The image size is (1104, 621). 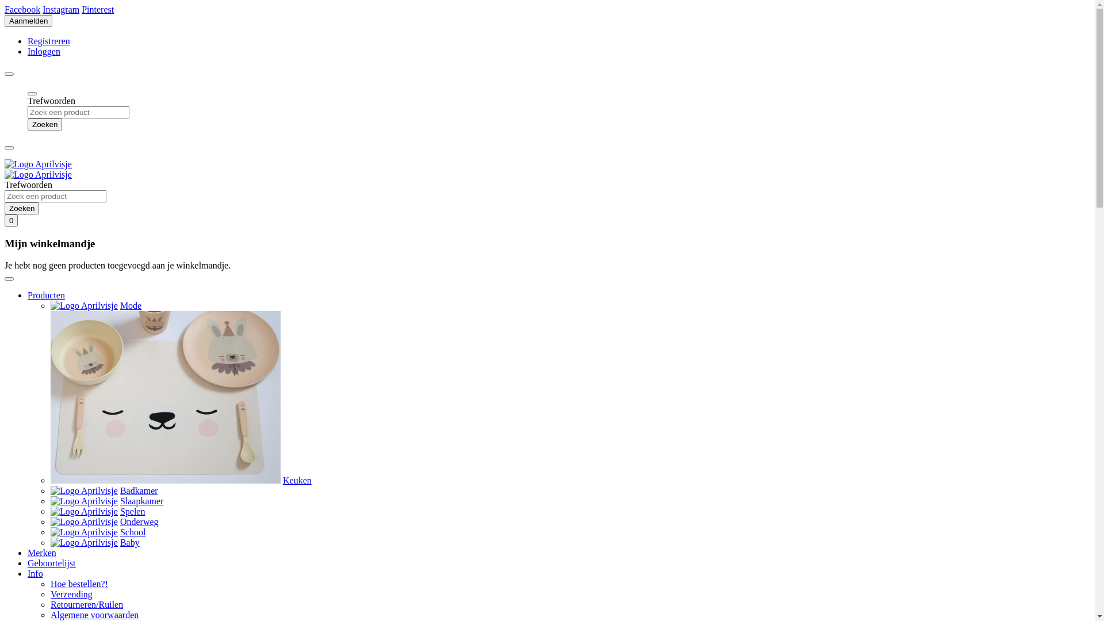 I want to click on Aanmelden, so click(x=29, y=21).